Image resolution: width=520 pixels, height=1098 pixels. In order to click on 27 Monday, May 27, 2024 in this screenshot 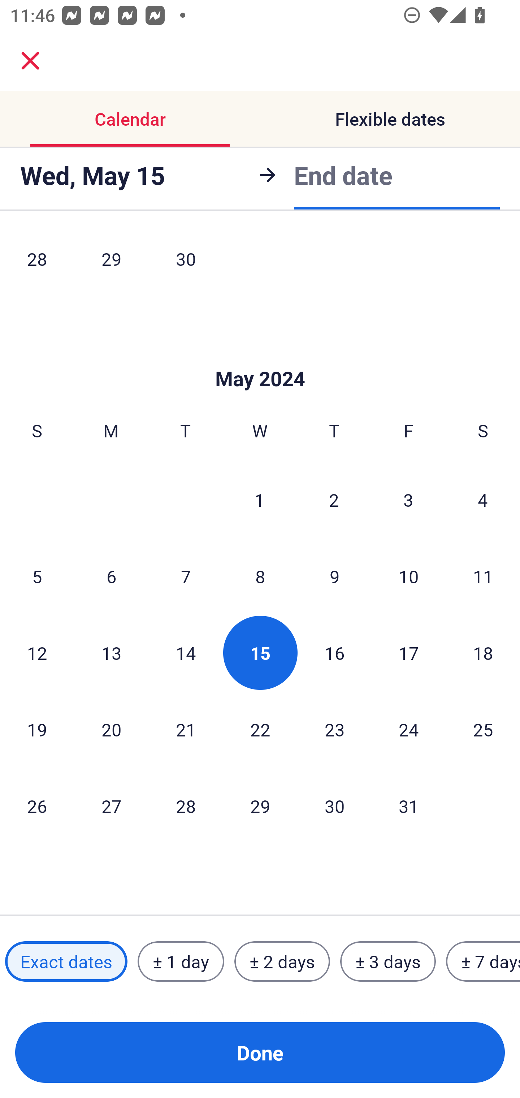, I will do `click(111, 806)`.